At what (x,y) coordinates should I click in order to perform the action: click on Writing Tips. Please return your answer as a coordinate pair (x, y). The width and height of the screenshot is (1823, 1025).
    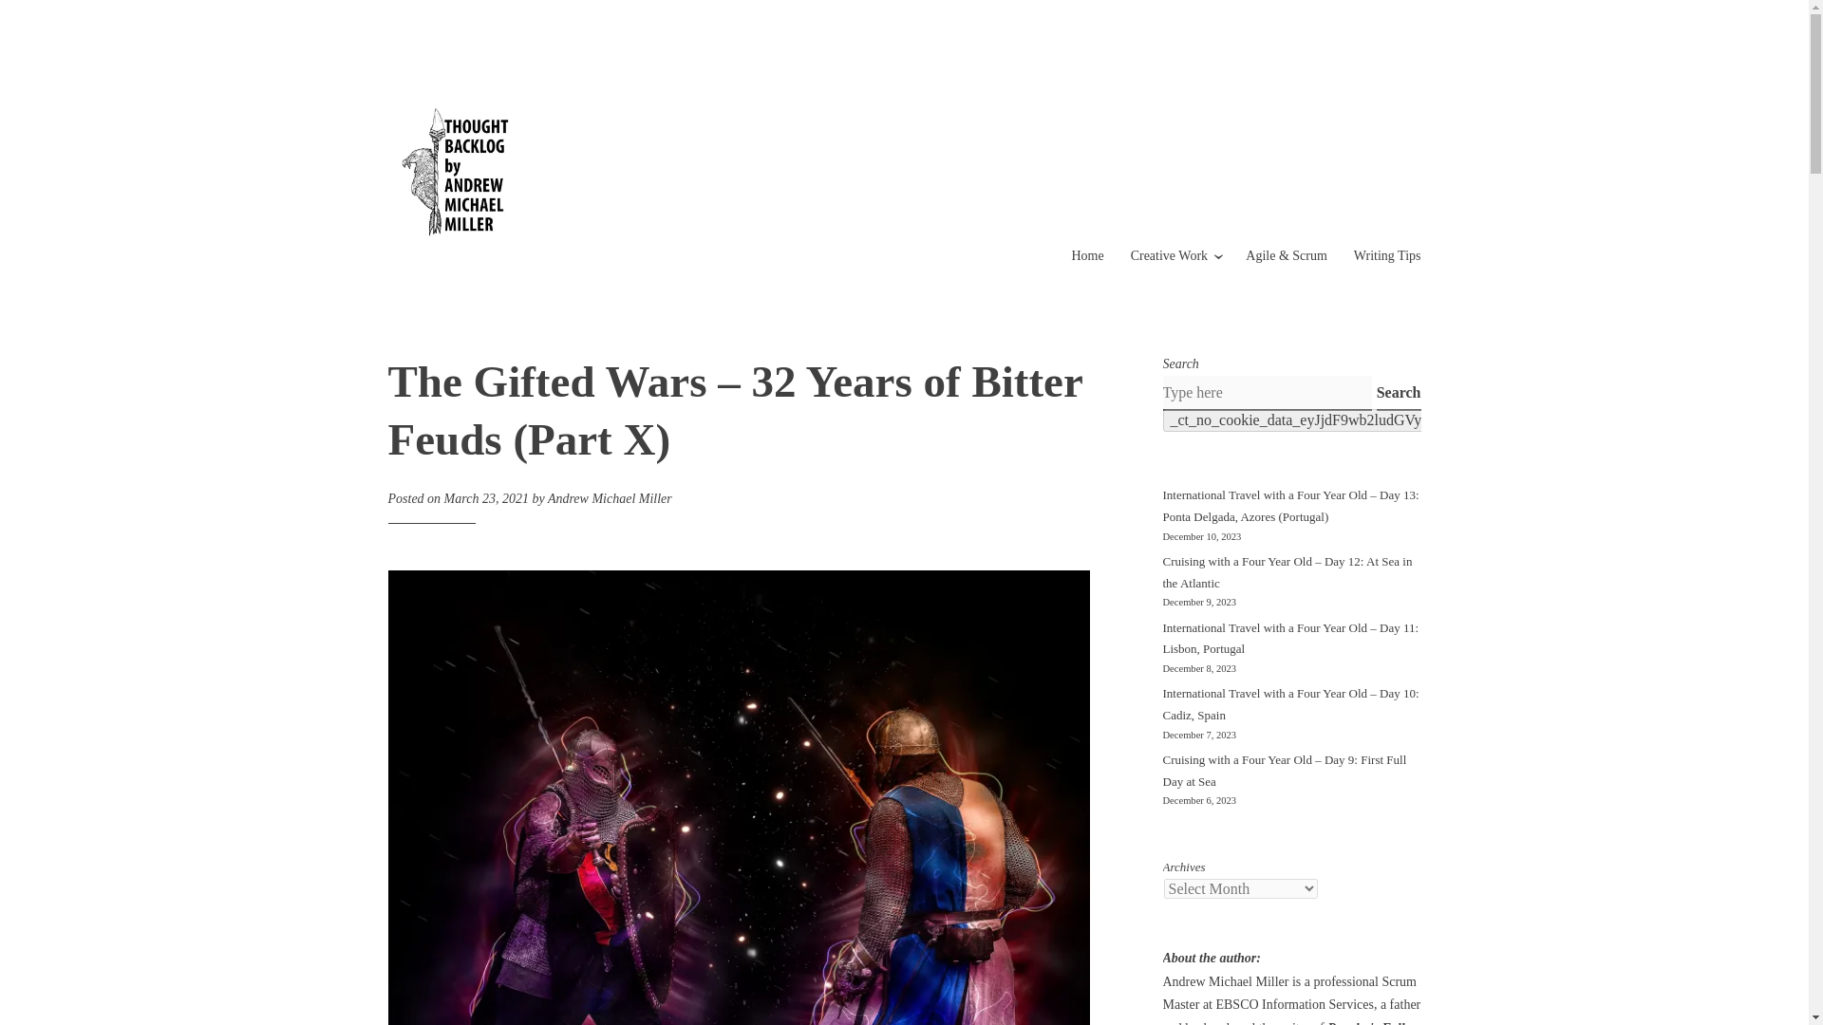
    Looking at the image, I should click on (1388, 255).